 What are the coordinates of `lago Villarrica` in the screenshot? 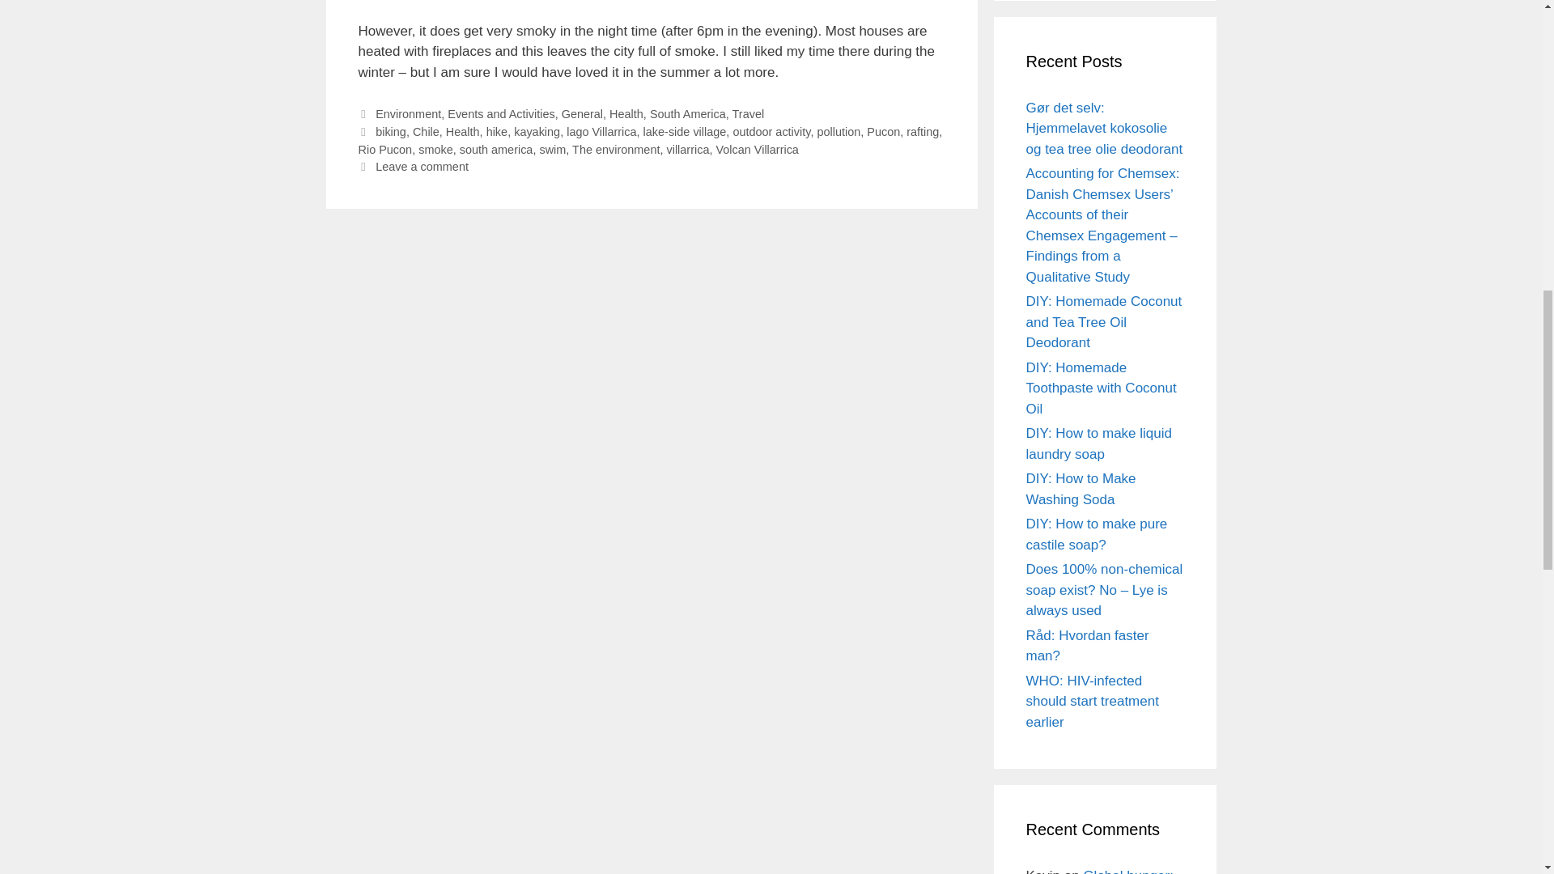 It's located at (601, 131).